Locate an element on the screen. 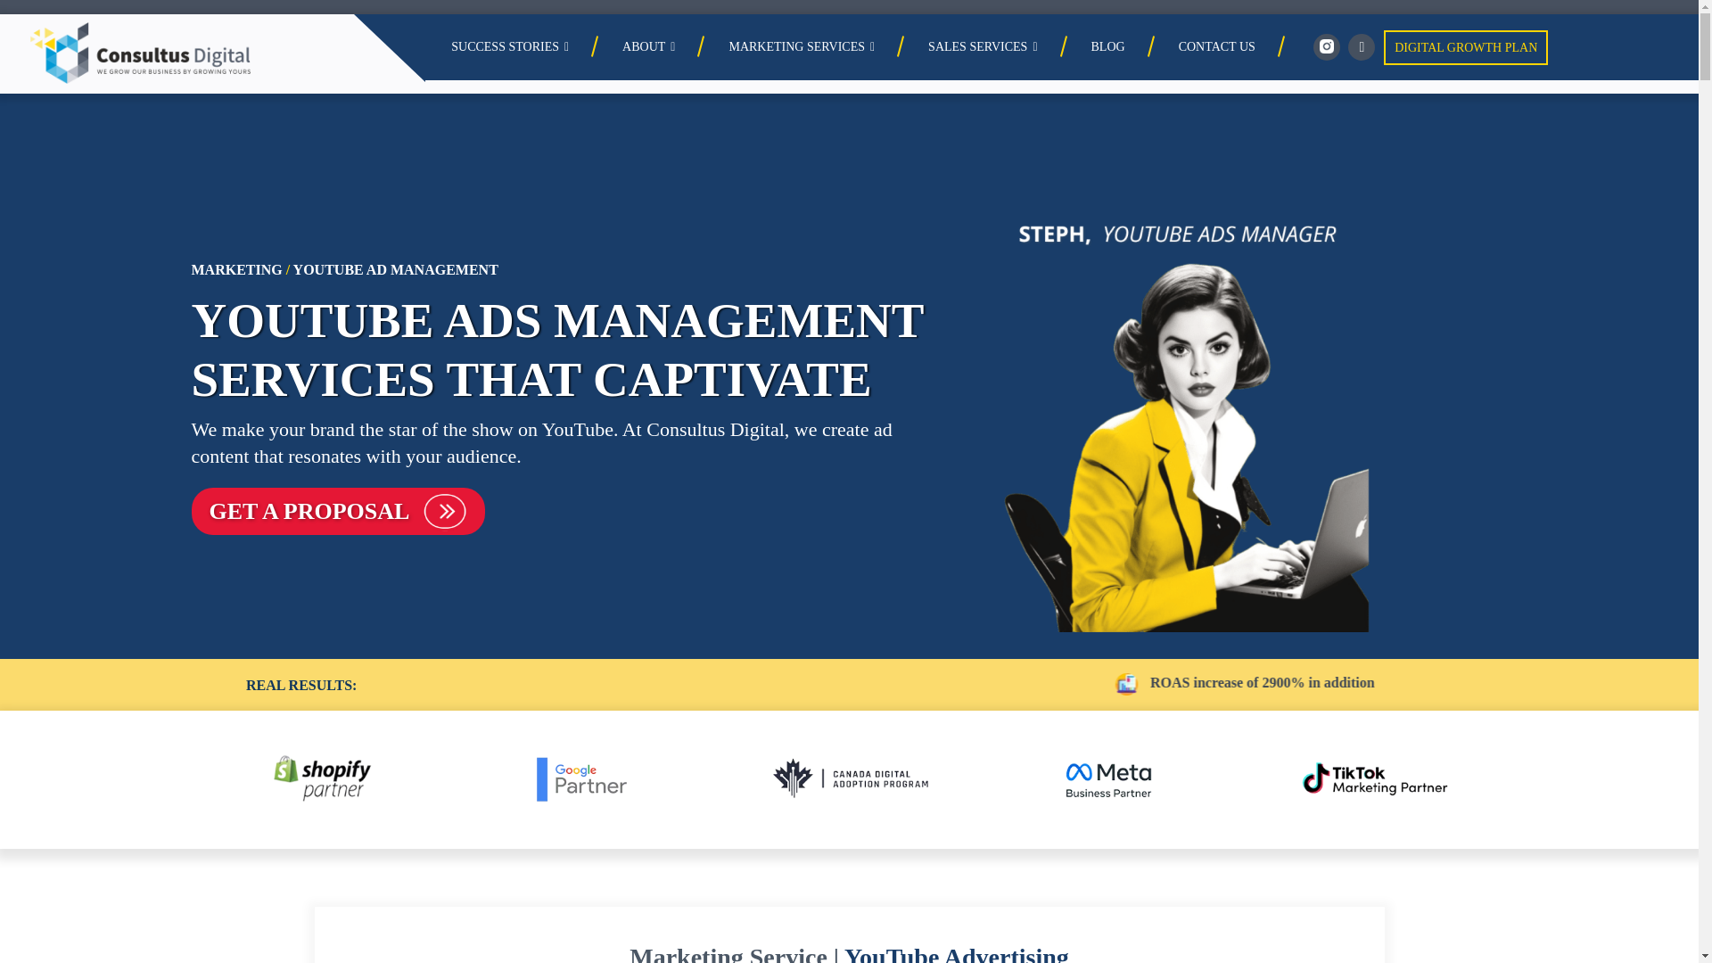 The width and height of the screenshot is (1712, 963). MARKETING SERVICES is located at coordinates (802, 47).